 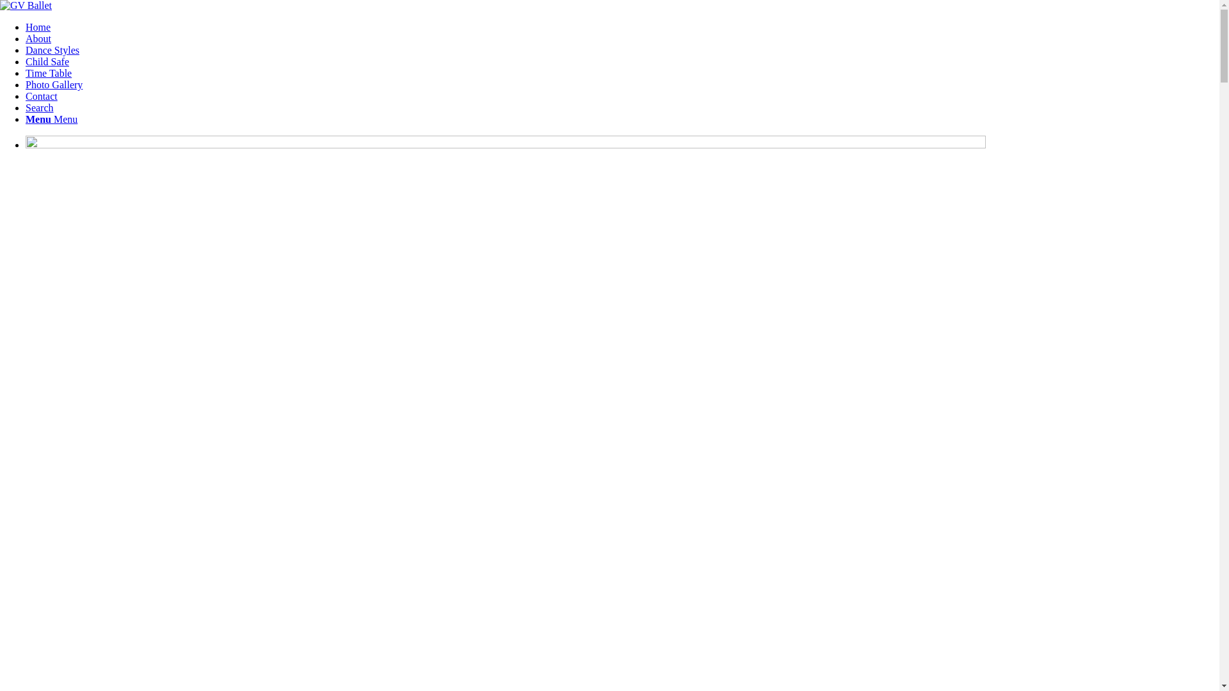 I want to click on Photo Gallery, so click(x=54, y=84).